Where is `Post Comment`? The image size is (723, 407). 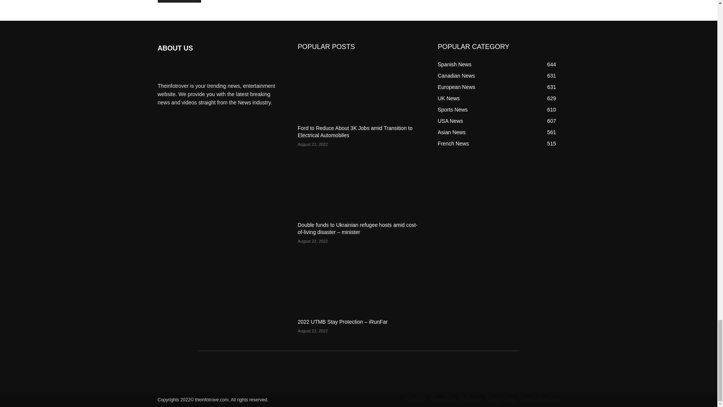
Post Comment is located at coordinates (179, 1).